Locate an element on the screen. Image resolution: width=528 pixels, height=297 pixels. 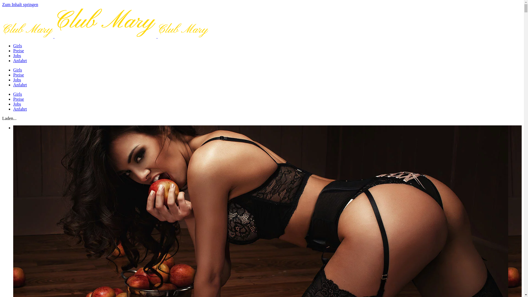
Anfahrt is located at coordinates (20, 109).